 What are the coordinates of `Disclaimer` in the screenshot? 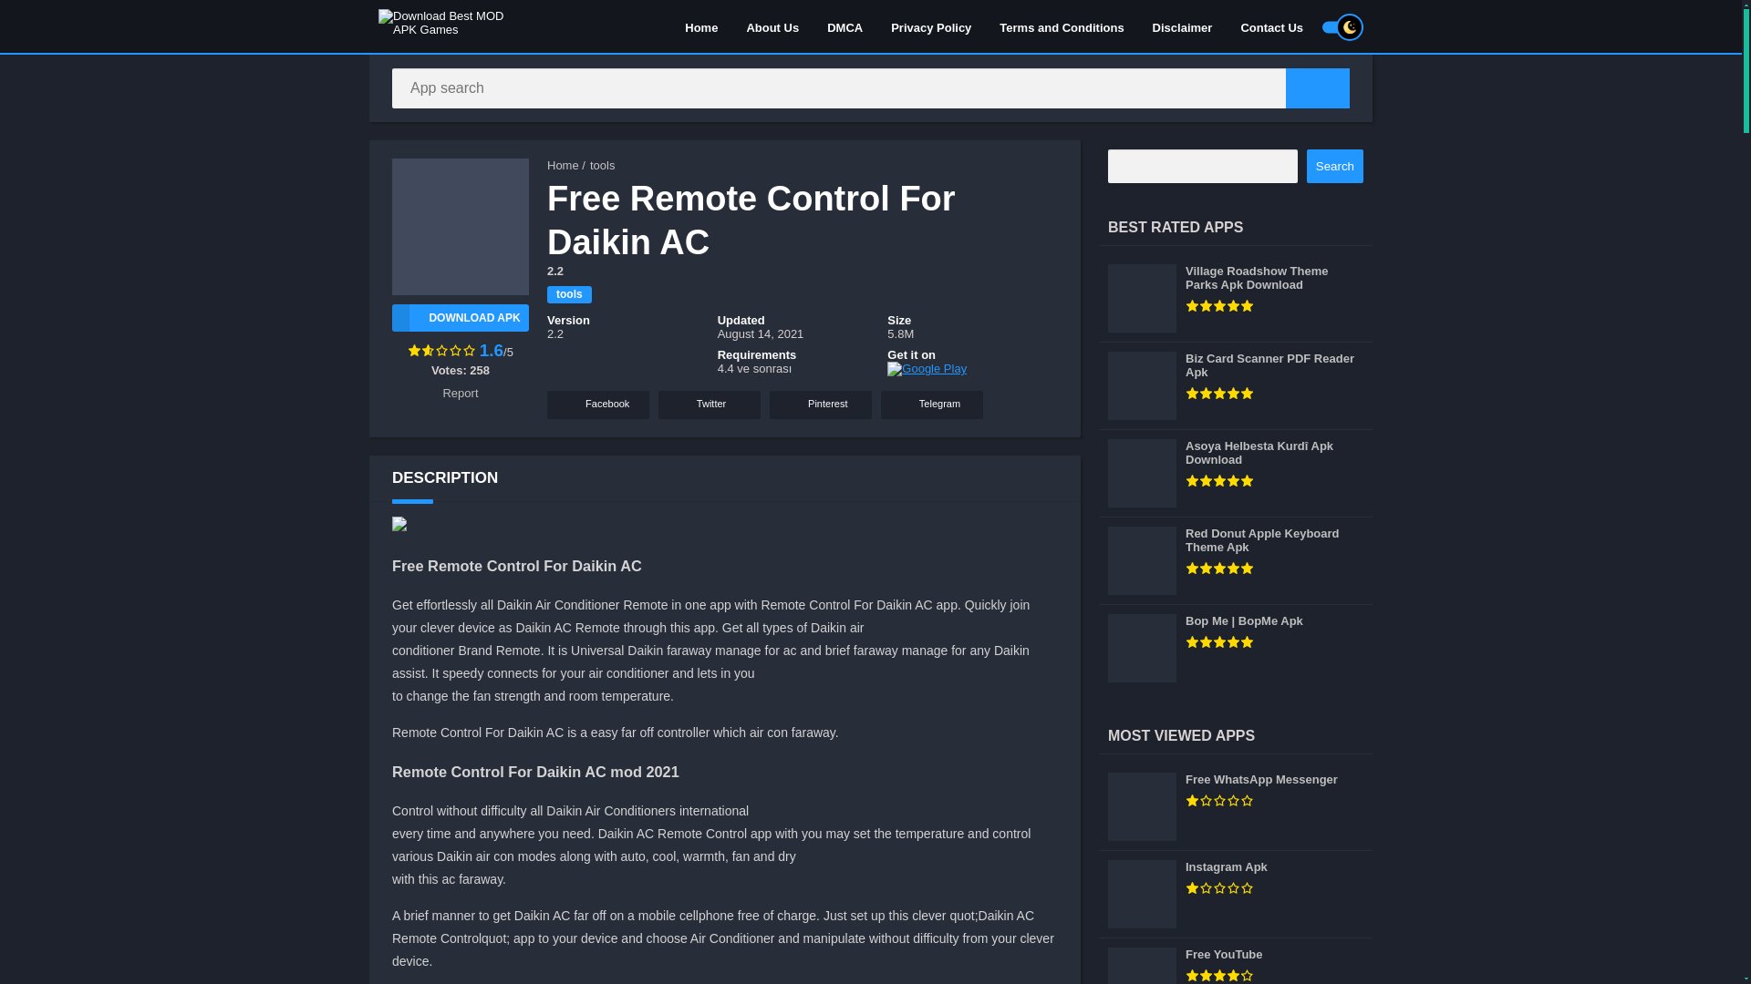 It's located at (1183, 26).